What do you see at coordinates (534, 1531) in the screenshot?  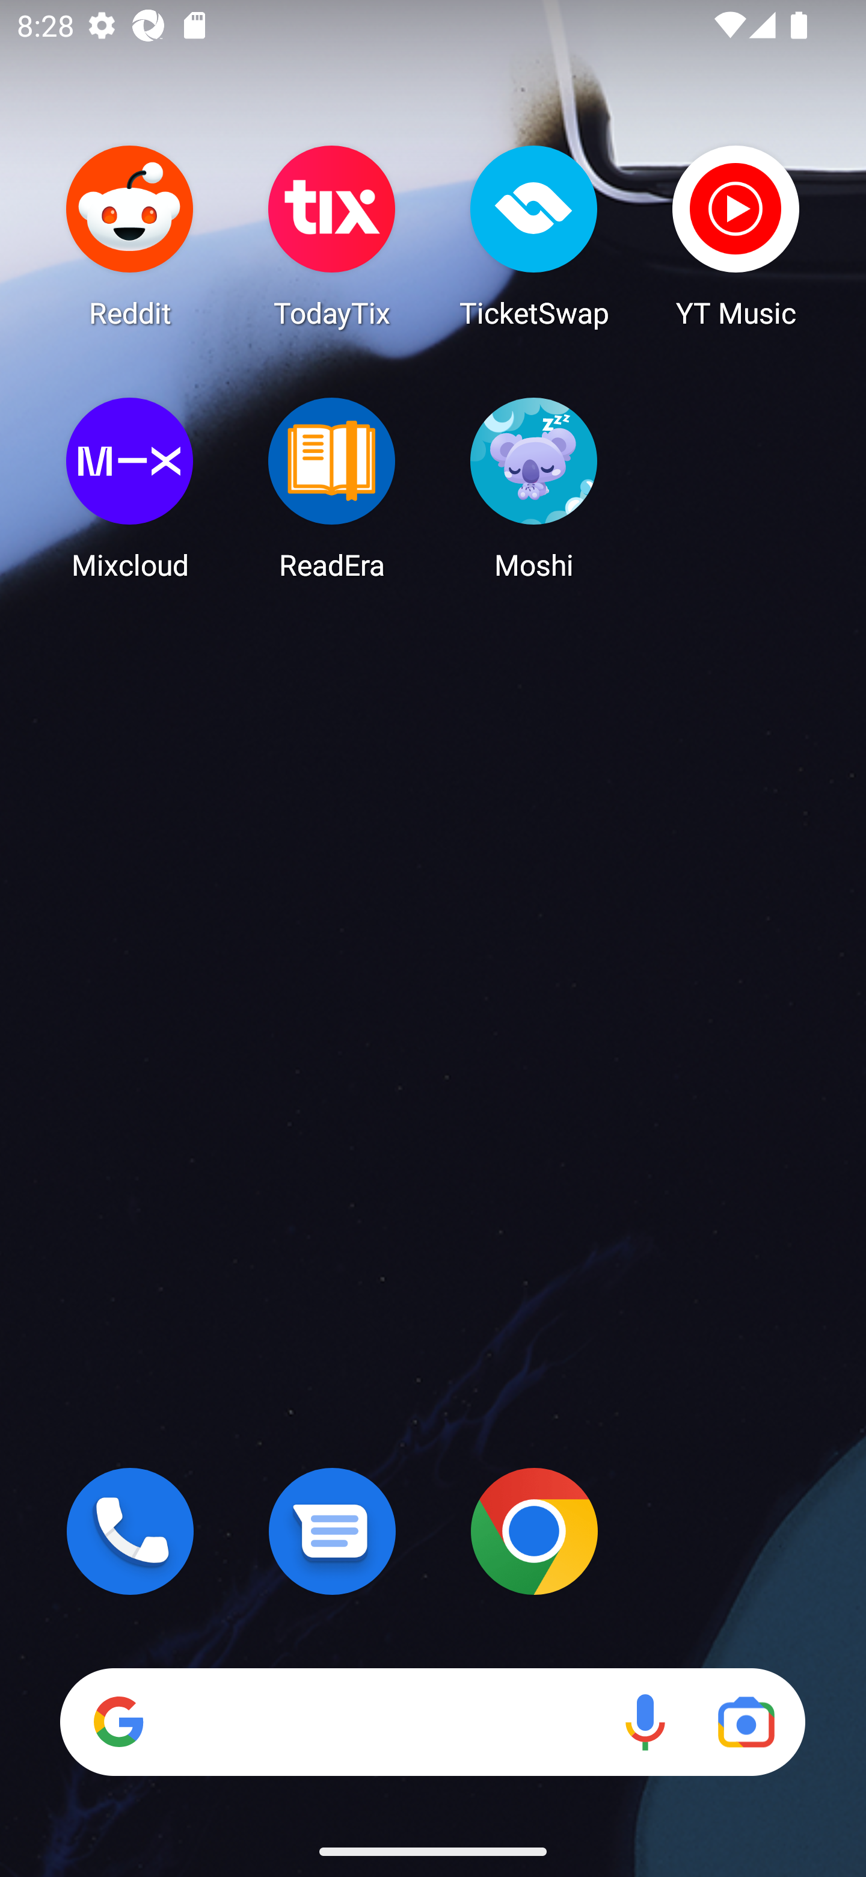 I see `Chrome` at bounding box center [534, 1531].